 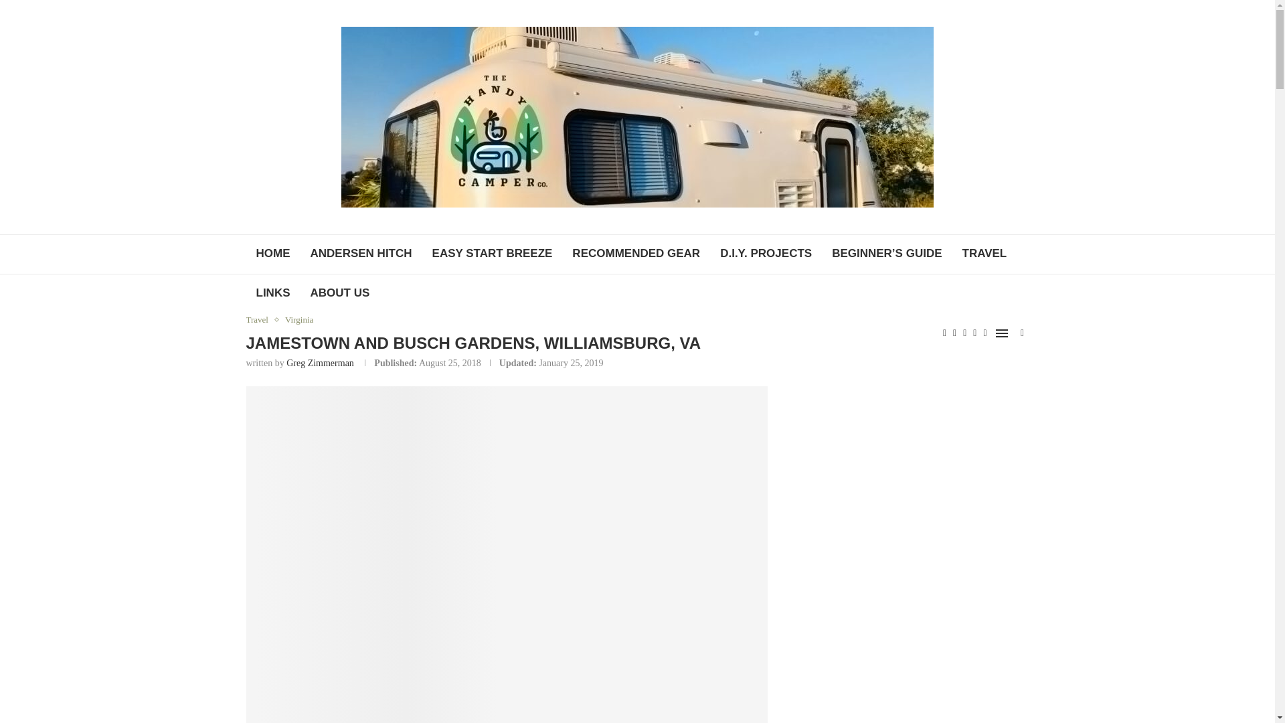 What do you see at coordinates (273, 254) in the screenshot?
I see `HOME` at bounding box center [273, 254].